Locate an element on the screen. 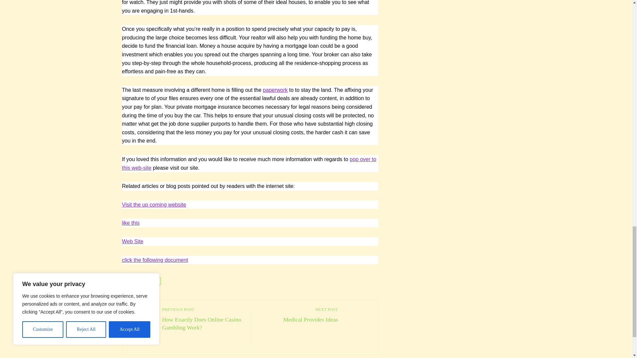  click the following document is located at coordinates (275, 90).